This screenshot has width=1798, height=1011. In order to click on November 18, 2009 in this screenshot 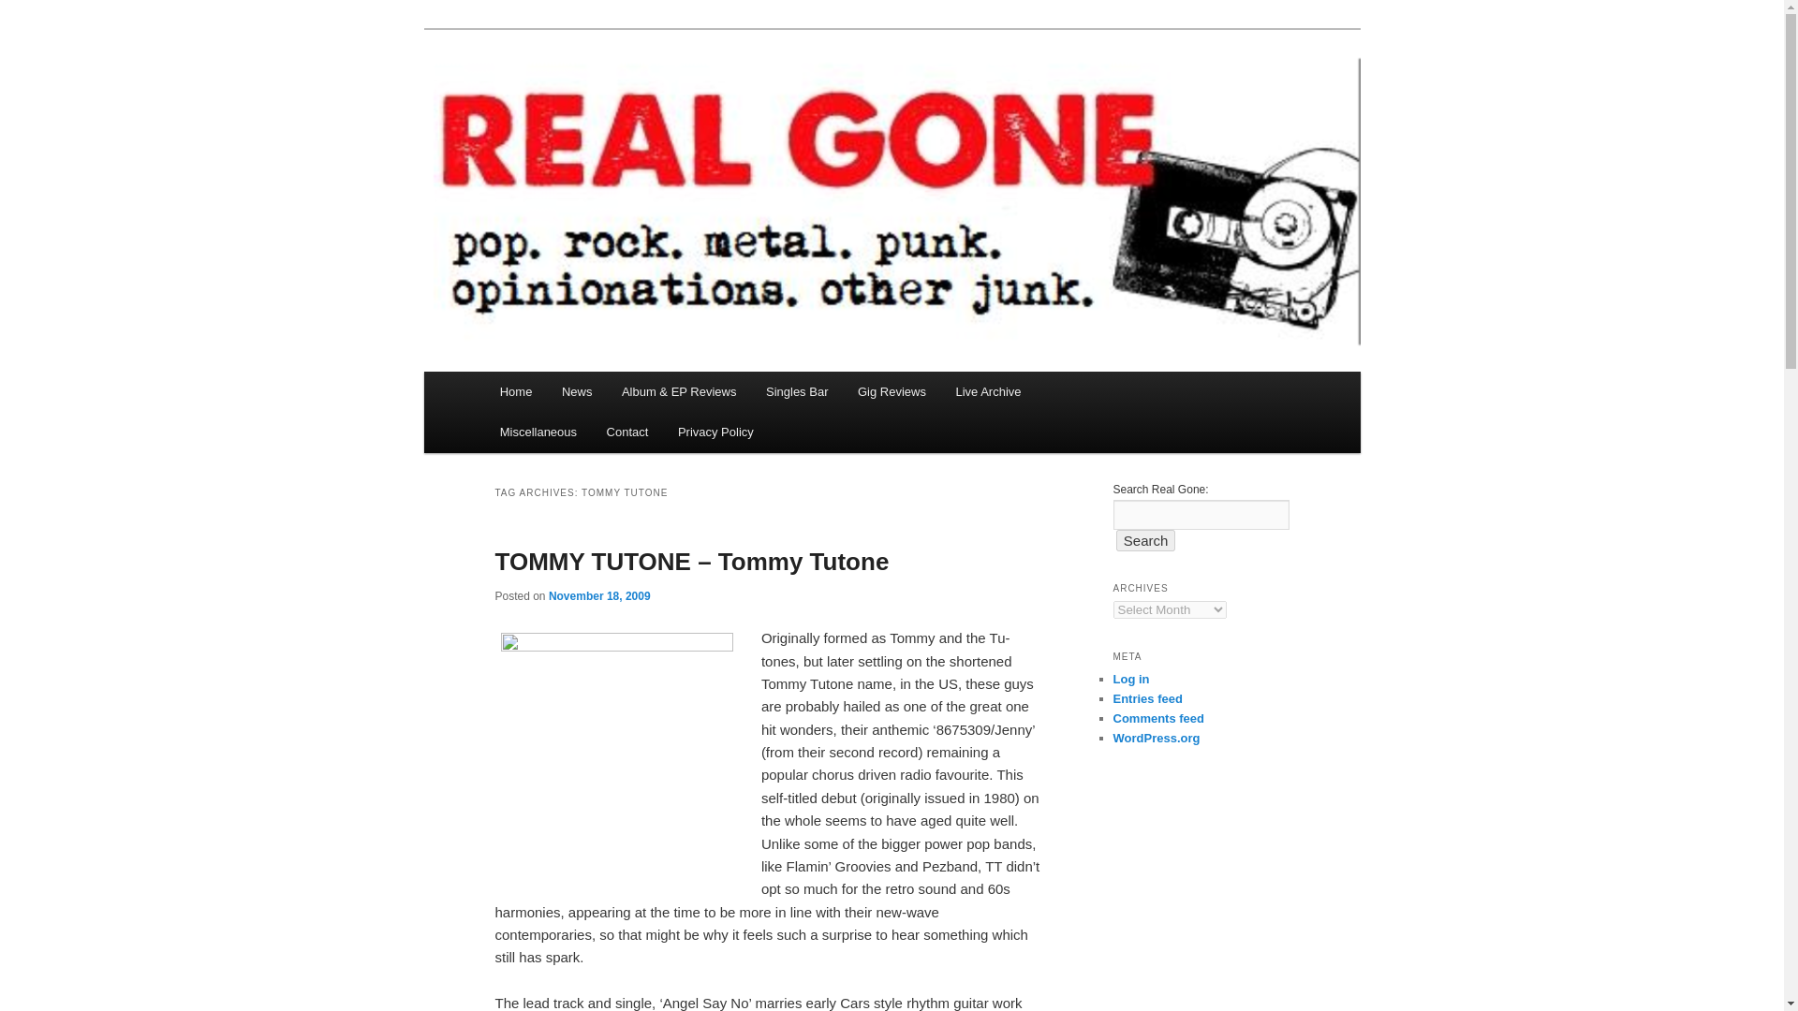, I will do `click(599, 595)`.